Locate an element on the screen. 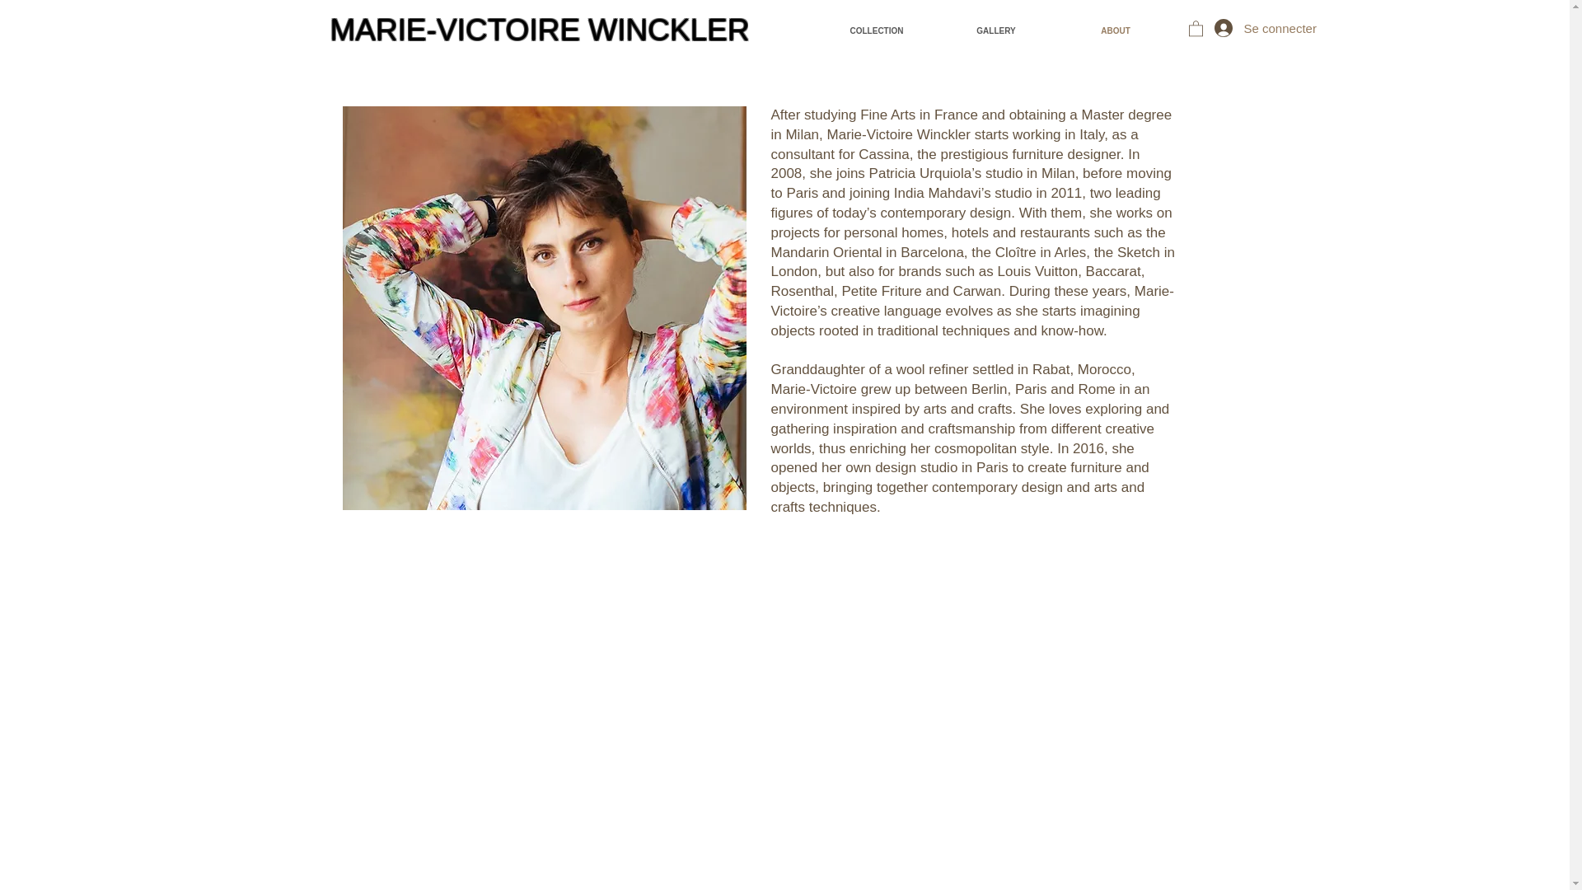 This screenshot has height=890, width=1582. ABOUT is located at coordinates (1116, 31).